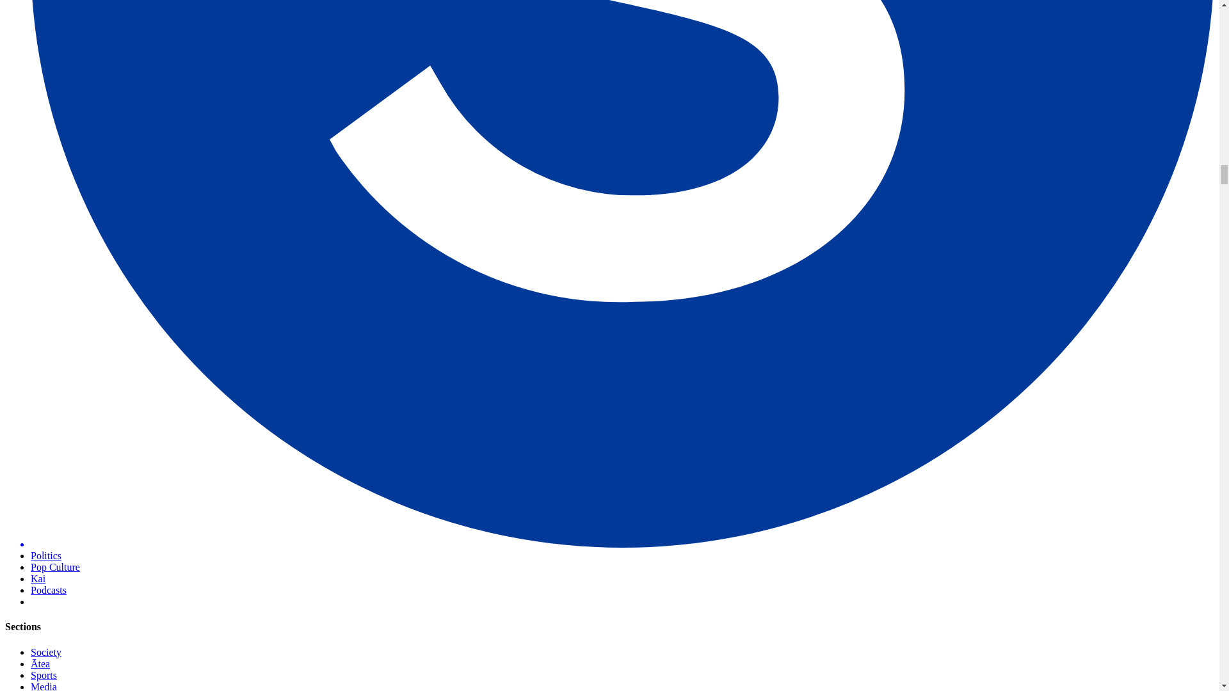 The image size is (1229, 691). Describe the element at coordinates (49, 590) in the screenshot. I see `Podcasts` at that location.